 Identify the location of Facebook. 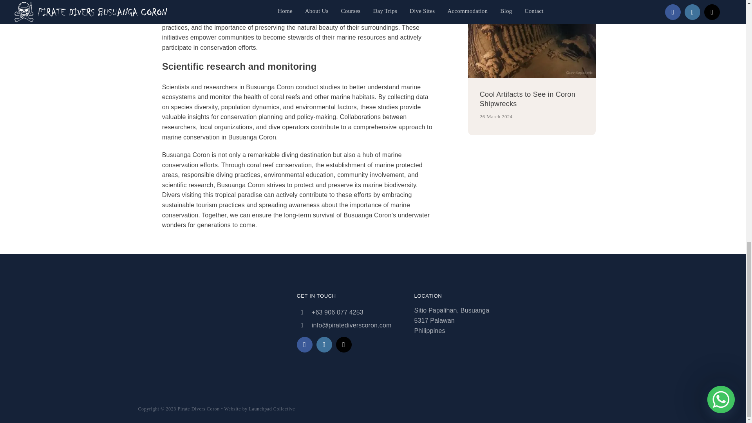
(305, 344).